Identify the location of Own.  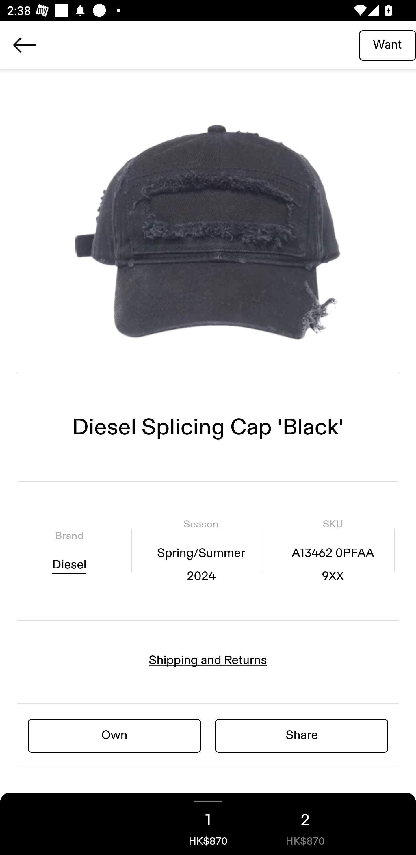
(114, 735).